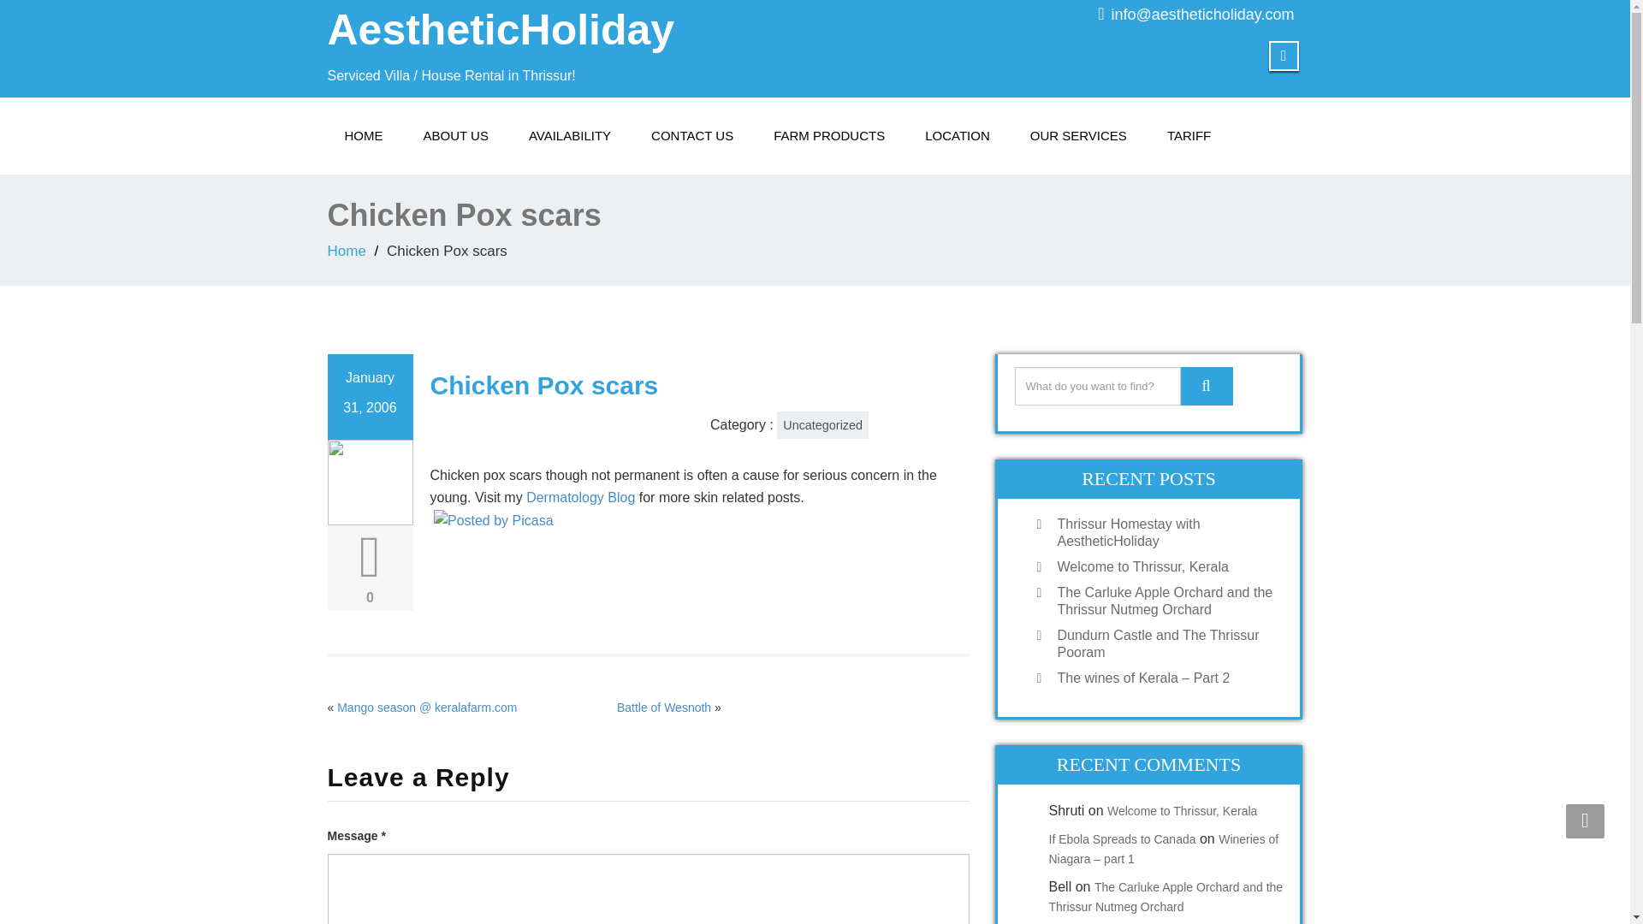 The width and height of the screenshot is (1643, 924). What do you see at coordinates (363, 136) in the screenshot?
I see `HOME` at bounding box center [363, 136].